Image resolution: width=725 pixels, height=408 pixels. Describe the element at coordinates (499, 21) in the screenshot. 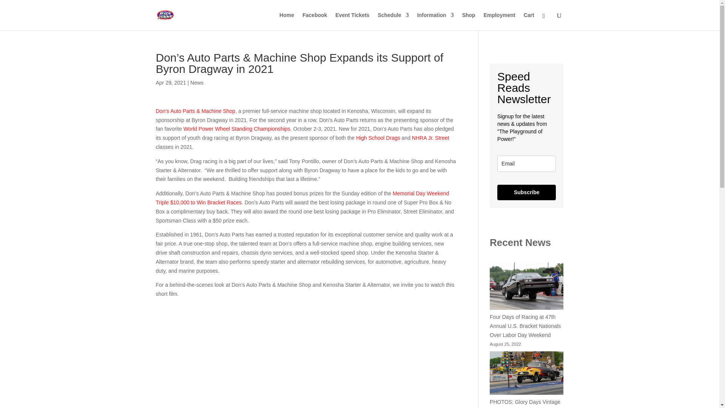

I see `Employment` at that location.